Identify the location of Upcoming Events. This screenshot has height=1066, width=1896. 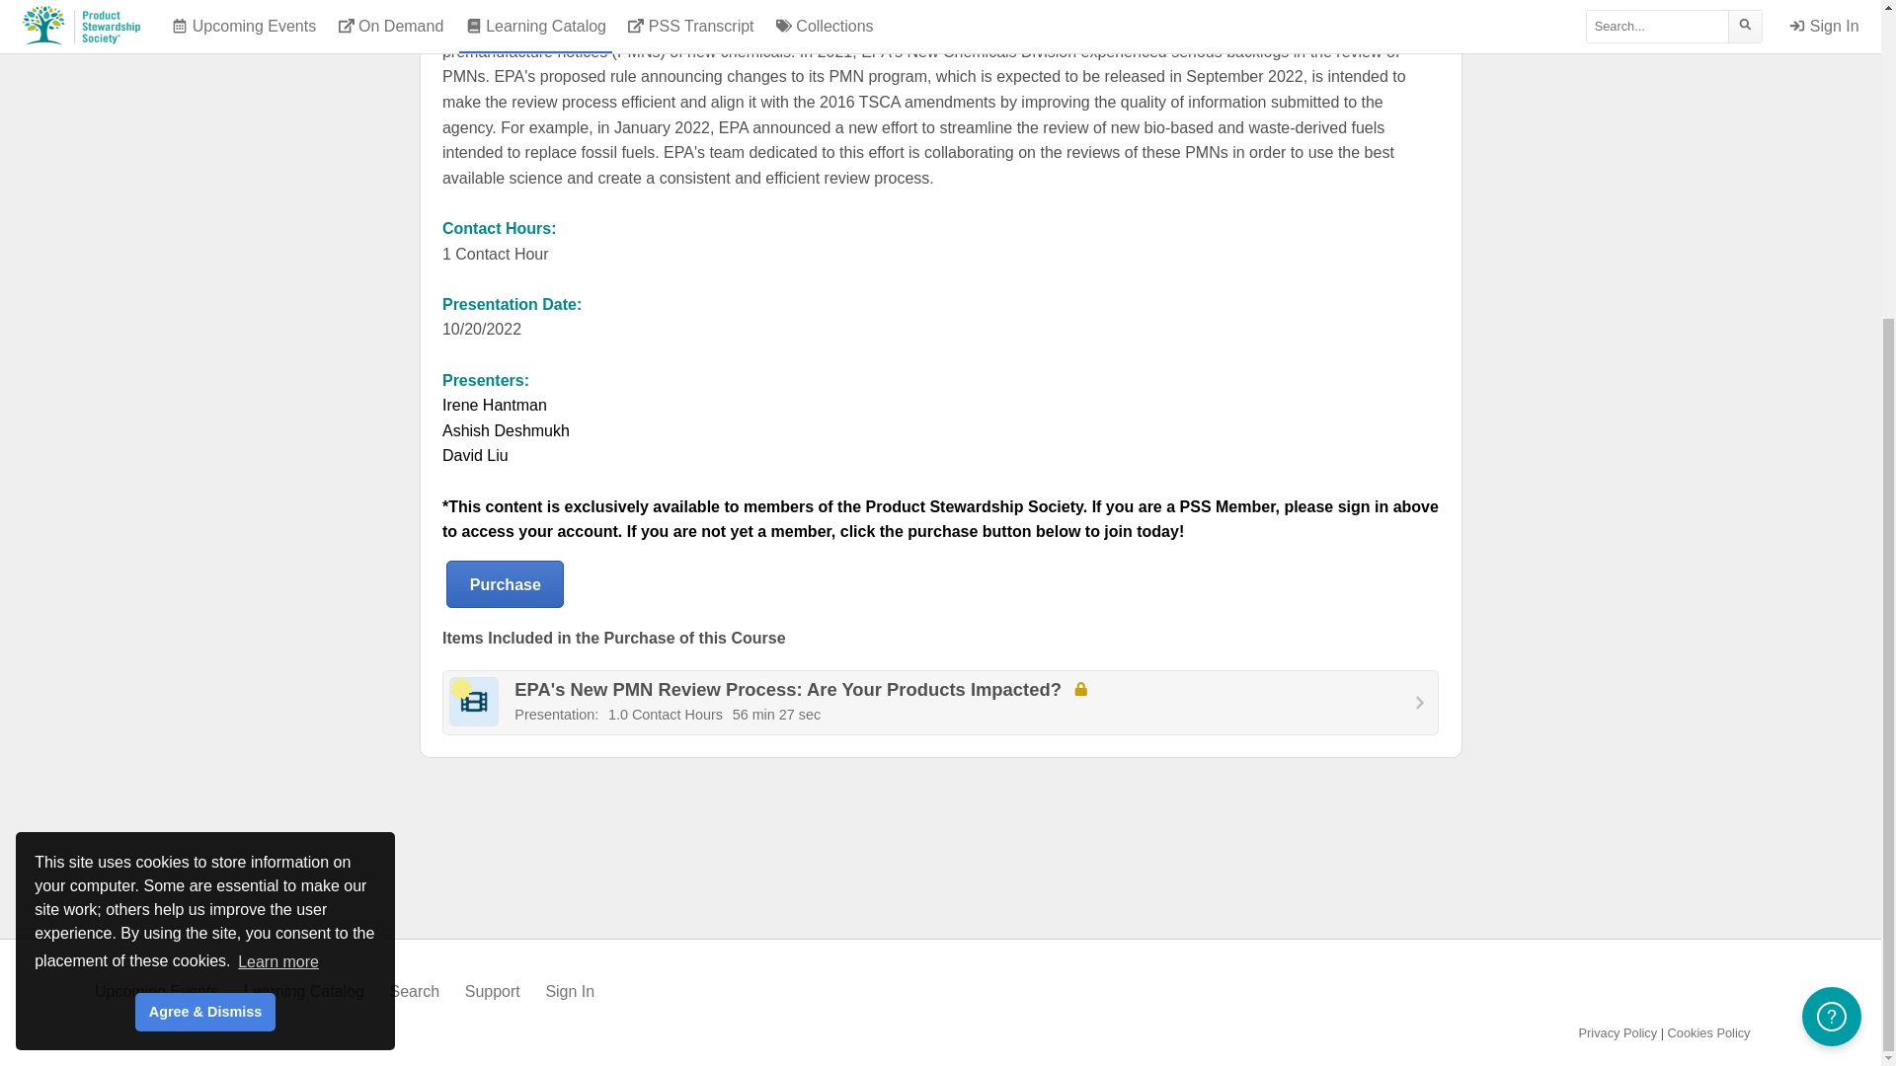
(156, 991).